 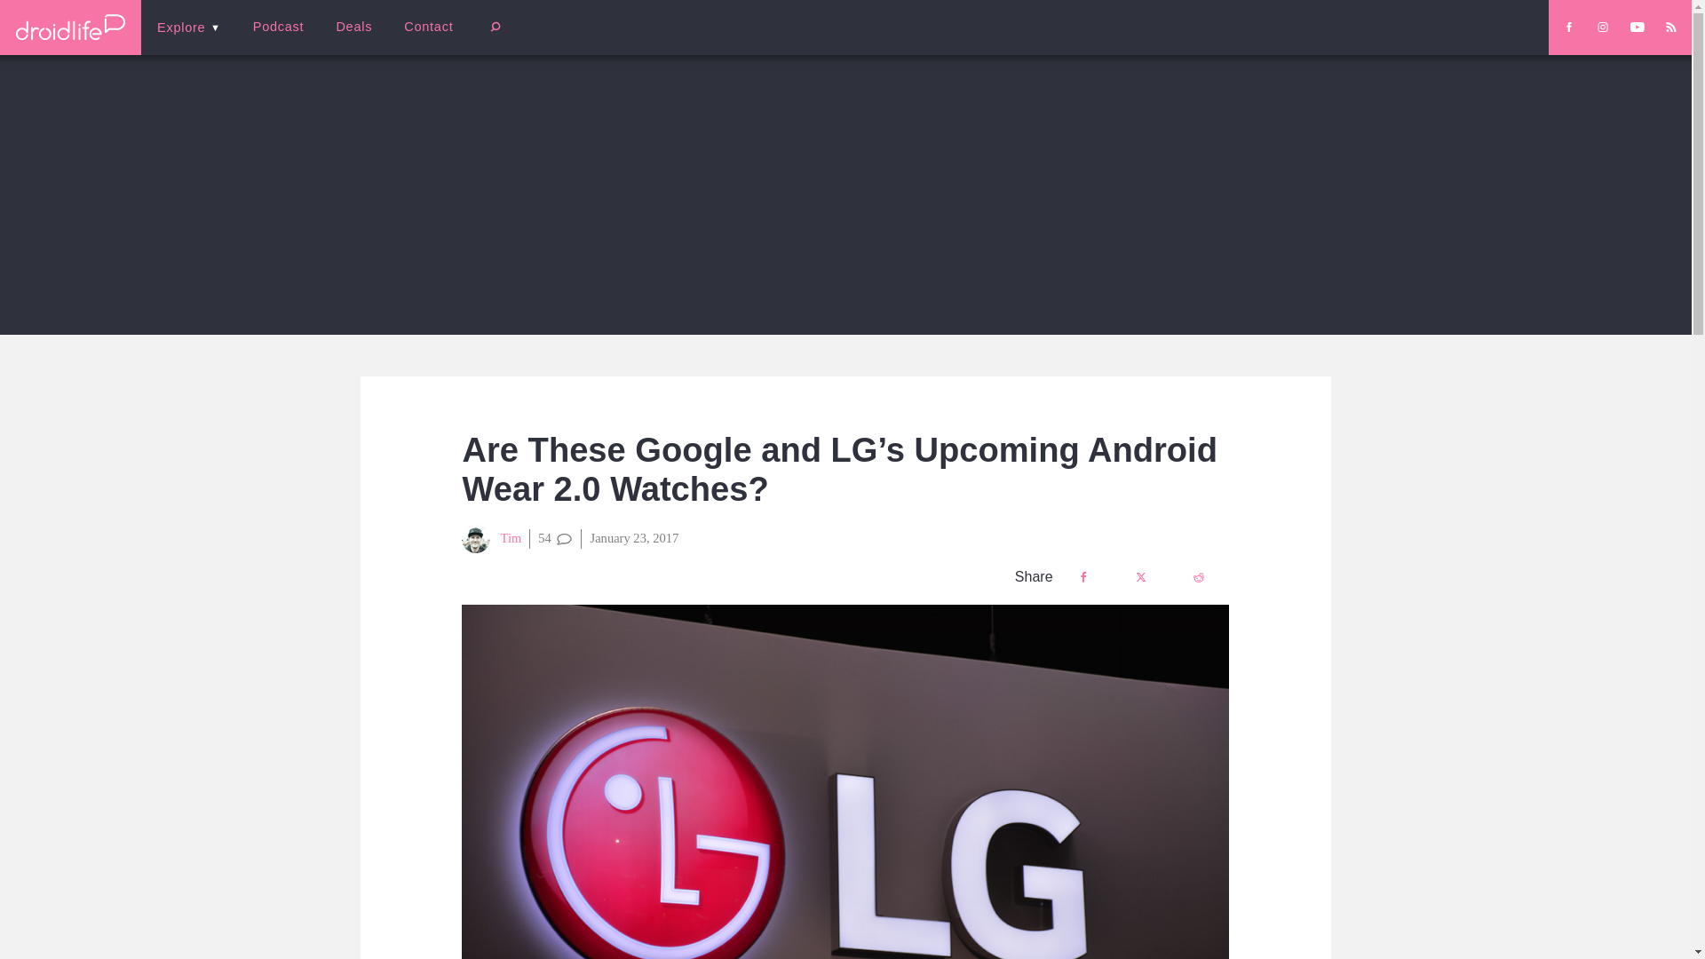 I want to click on Beginners' Guide, so click(x=422, y=39).